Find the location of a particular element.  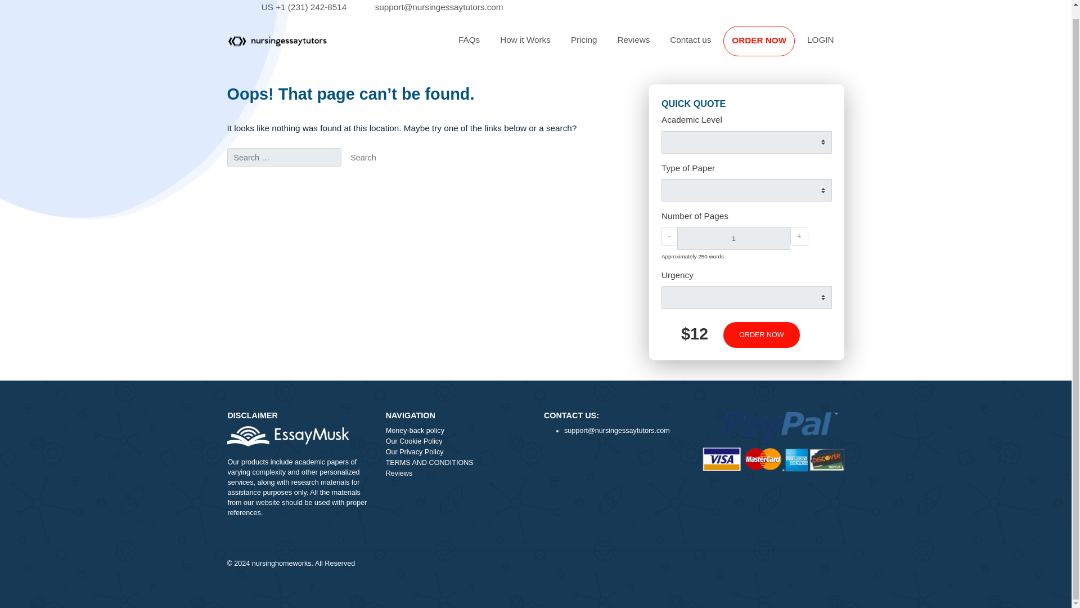

Pricing is located at coordinates (649, 46).